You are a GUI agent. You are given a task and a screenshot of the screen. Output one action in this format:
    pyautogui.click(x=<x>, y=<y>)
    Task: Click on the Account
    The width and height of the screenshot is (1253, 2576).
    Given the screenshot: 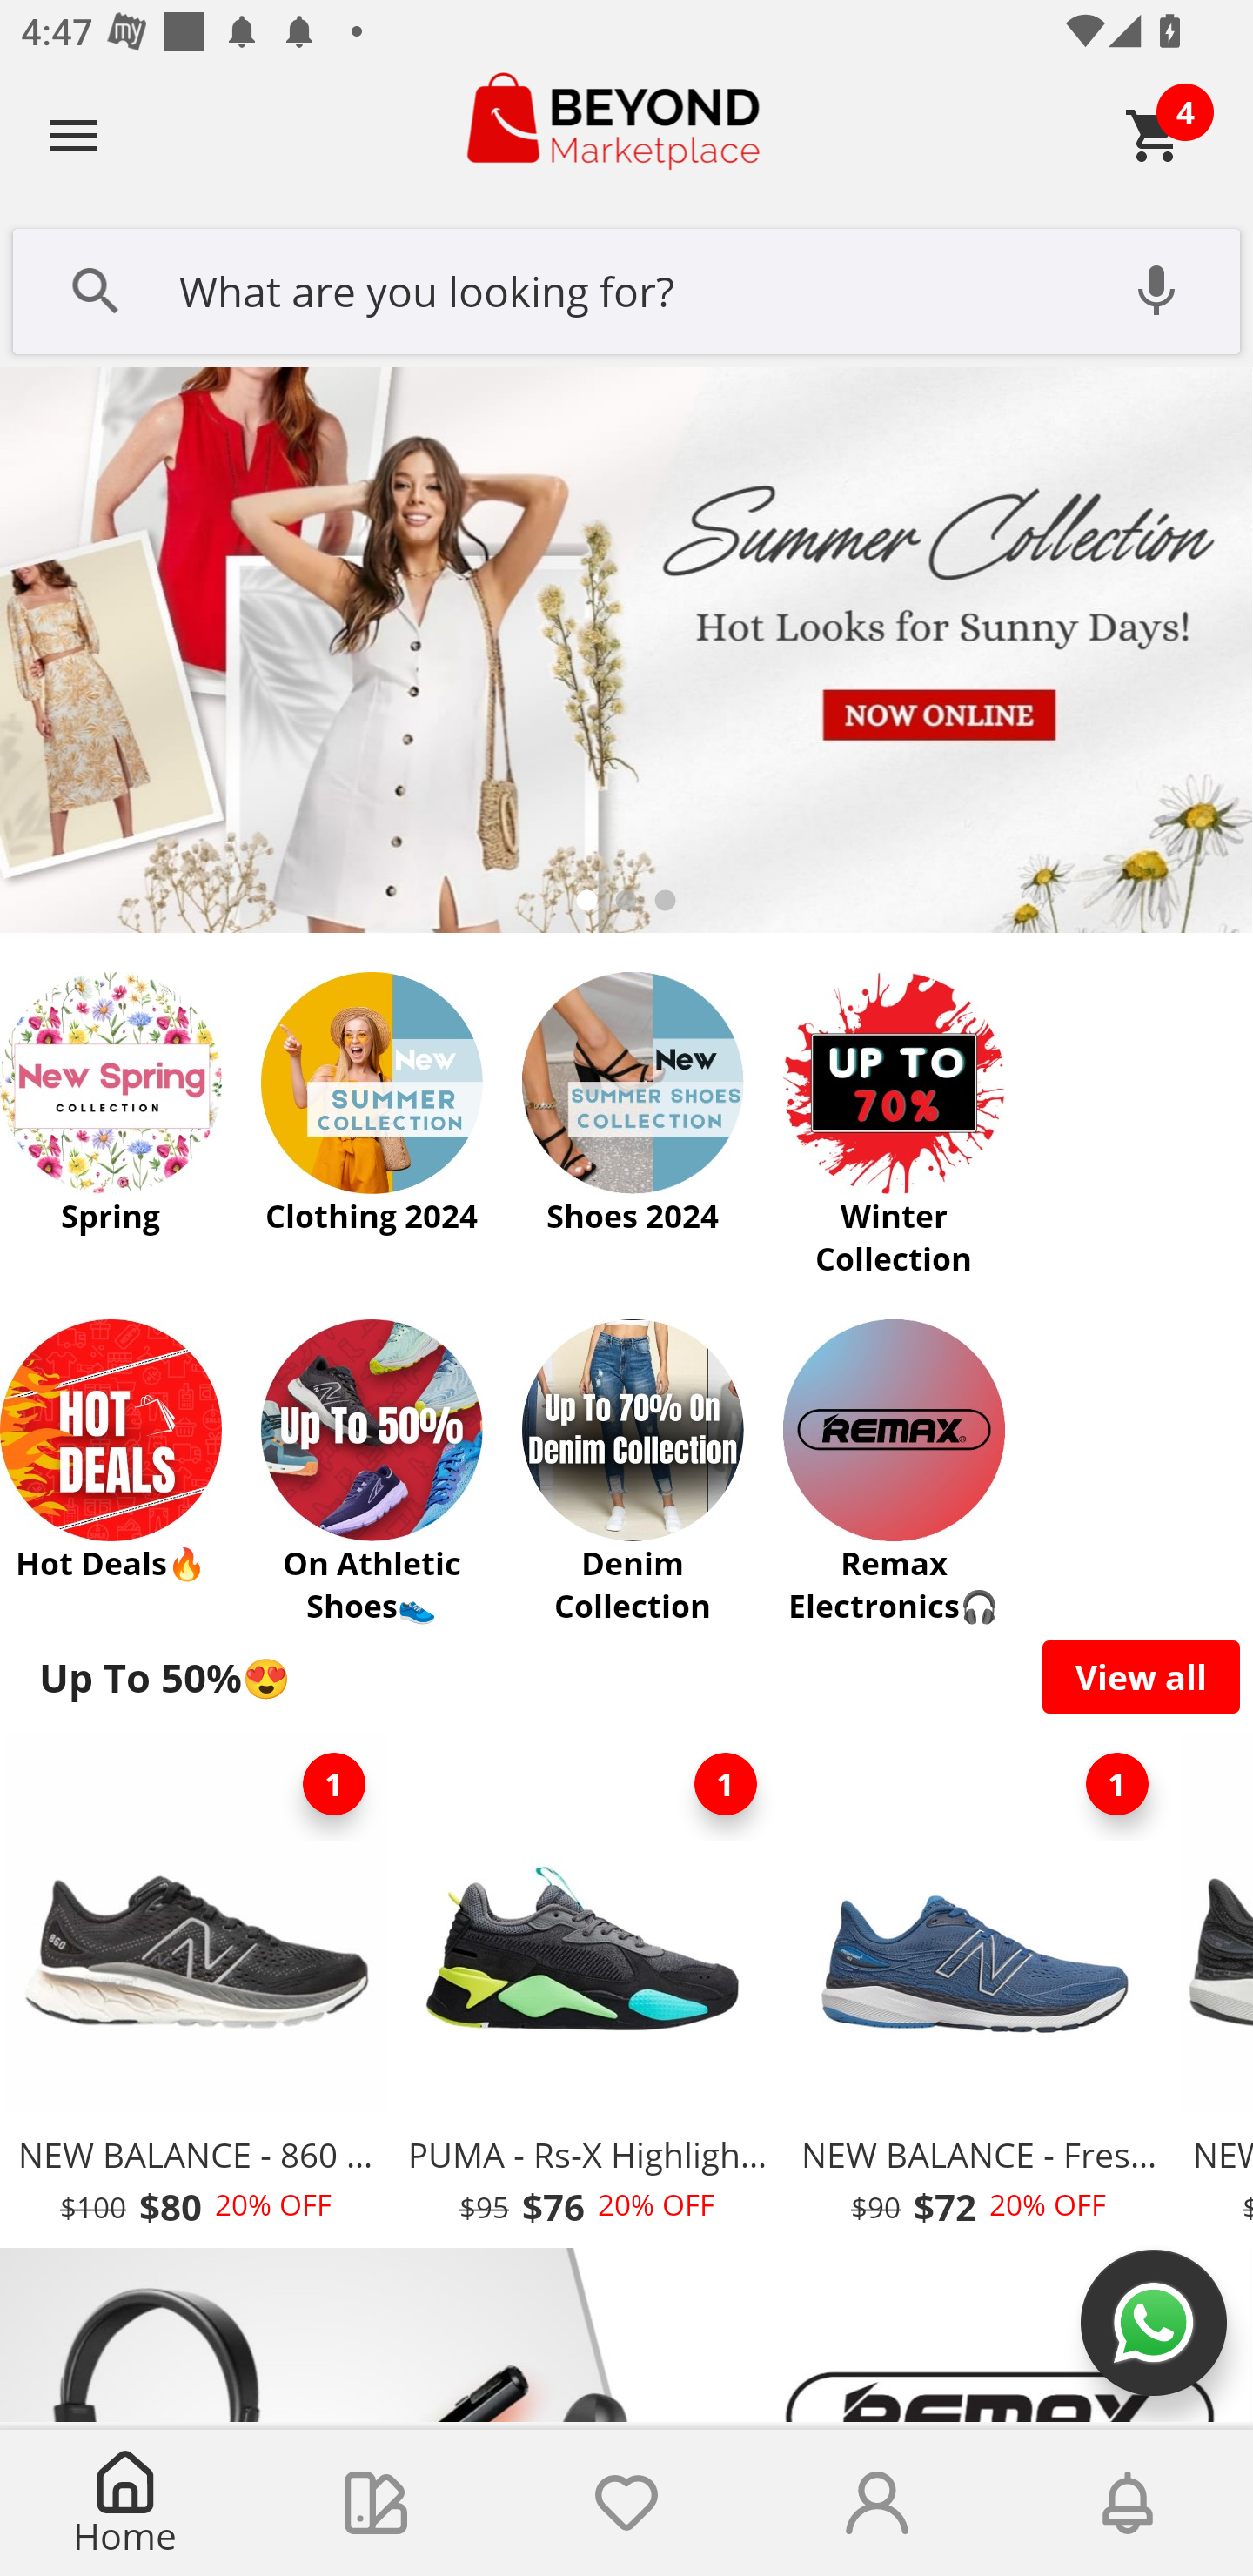 What is the action you would take?
    pyautogui.click(x=877, y=2503)
    